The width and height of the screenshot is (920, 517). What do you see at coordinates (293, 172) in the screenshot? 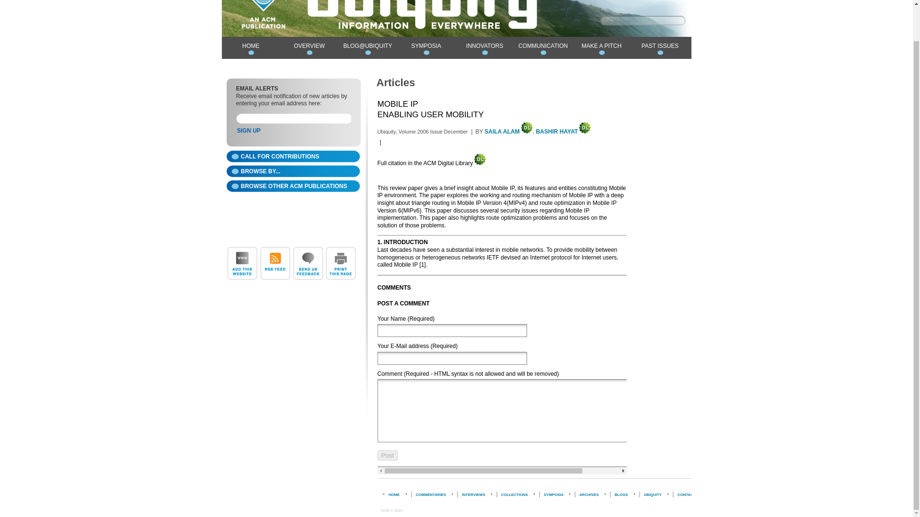
I see `BROWSE BY...` at bounding box center [293, 172].